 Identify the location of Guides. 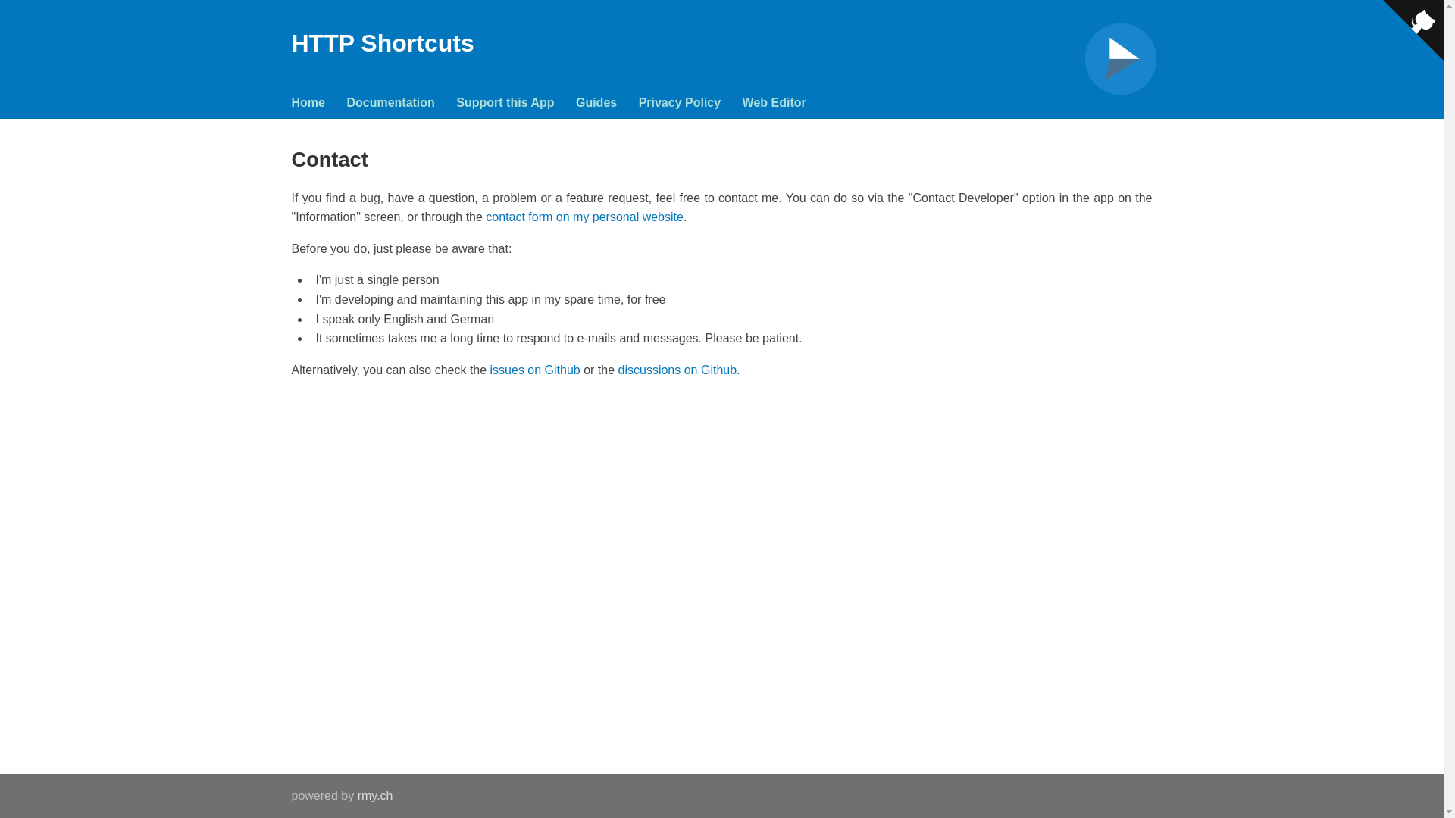
(596, 102).